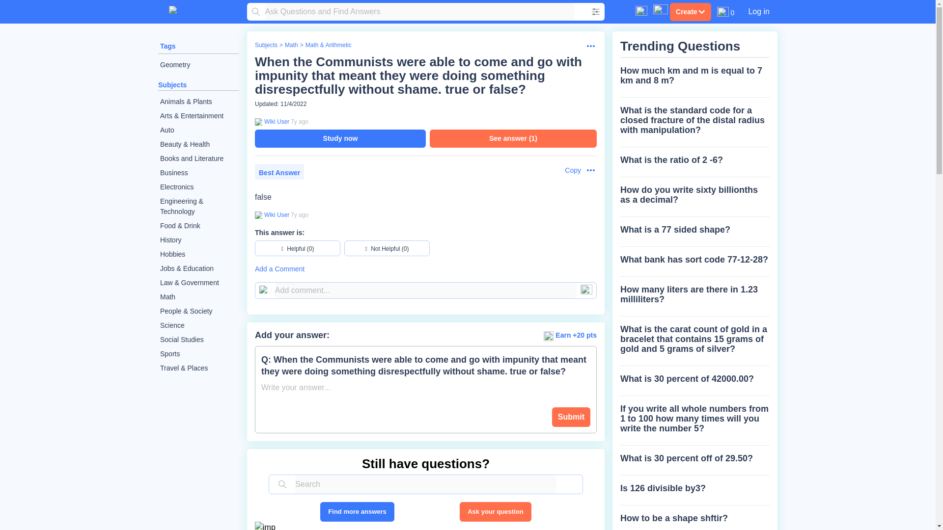 The image size is (943, 530). I want to click on Hobbies, so click(198, 254).